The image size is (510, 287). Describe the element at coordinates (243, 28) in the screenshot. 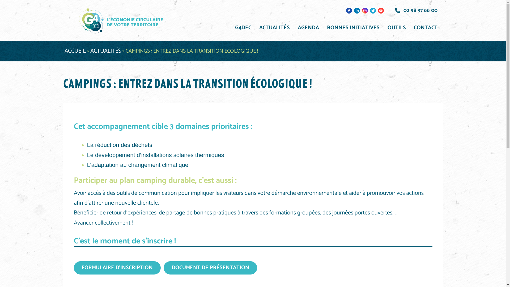

I see `G4DEC` at that location.